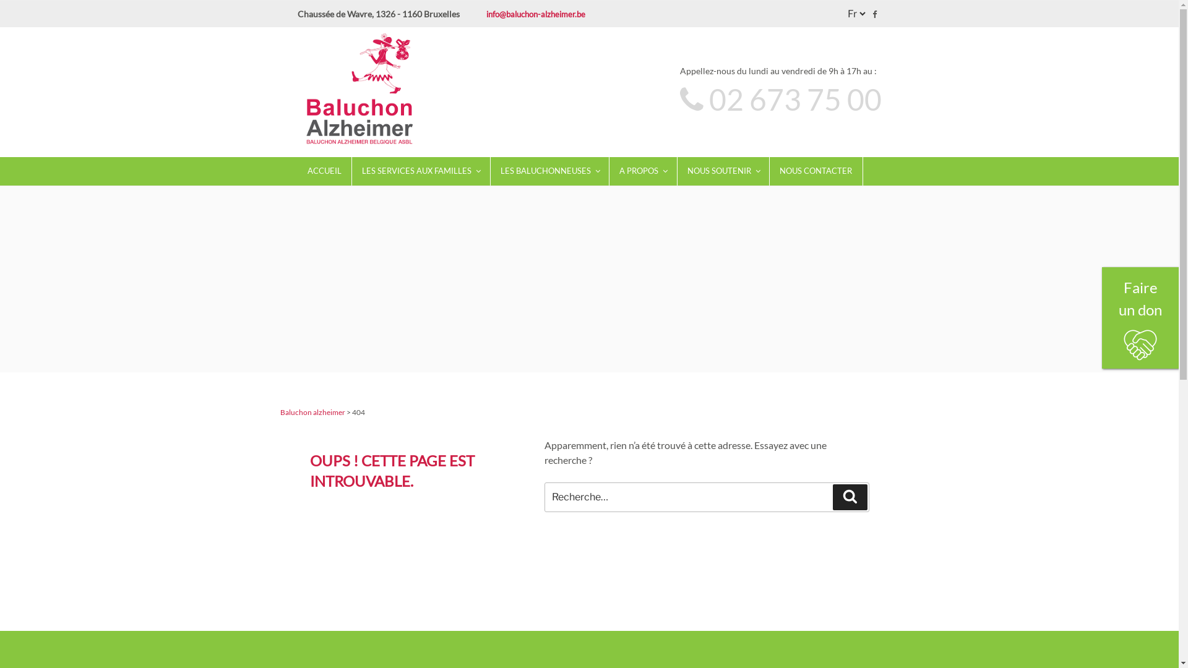 The width and height of the screenshot is (1188, 668). Describe the element at coordinates (816, 171) in the screenshot. I see `NOUS CONTACTER` at that location.